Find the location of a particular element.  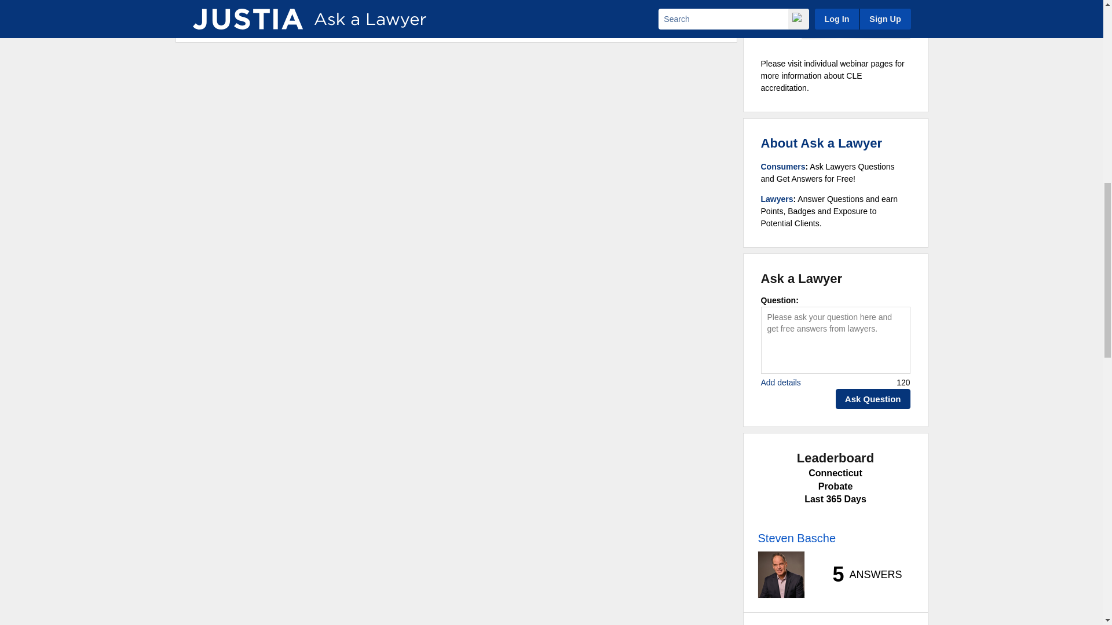

Ask a Lawyer - Leaderboard - Lawyer Name is located at coordinates (796, 538).